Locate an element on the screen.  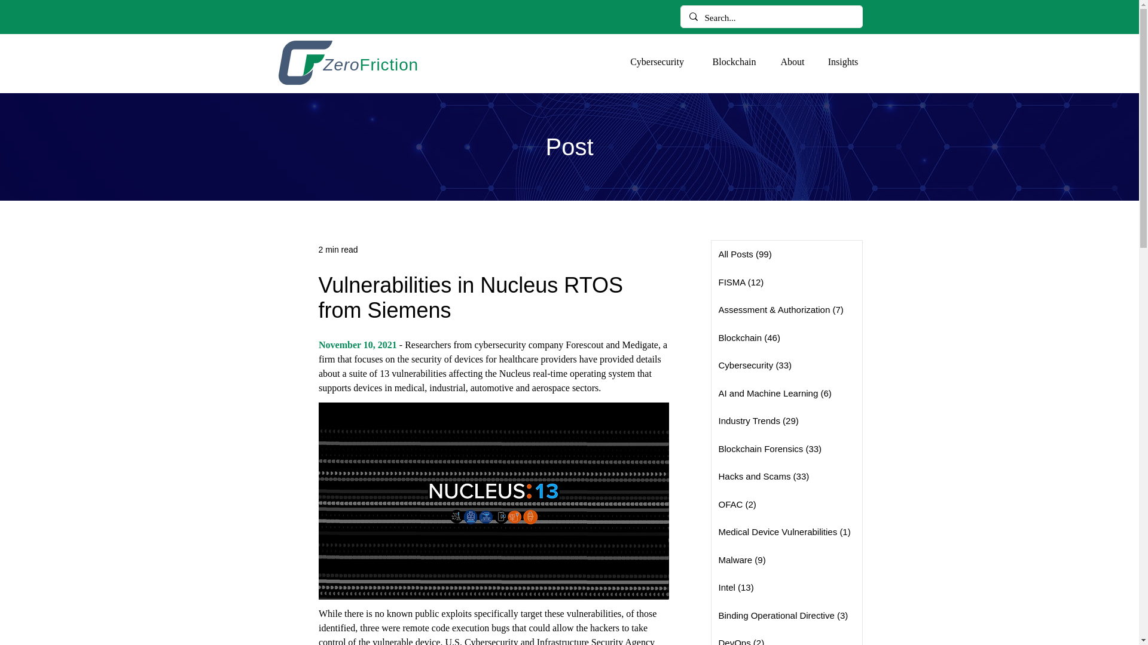
Return to Zero Friction's Main Page is located at coordinates (305, 62).